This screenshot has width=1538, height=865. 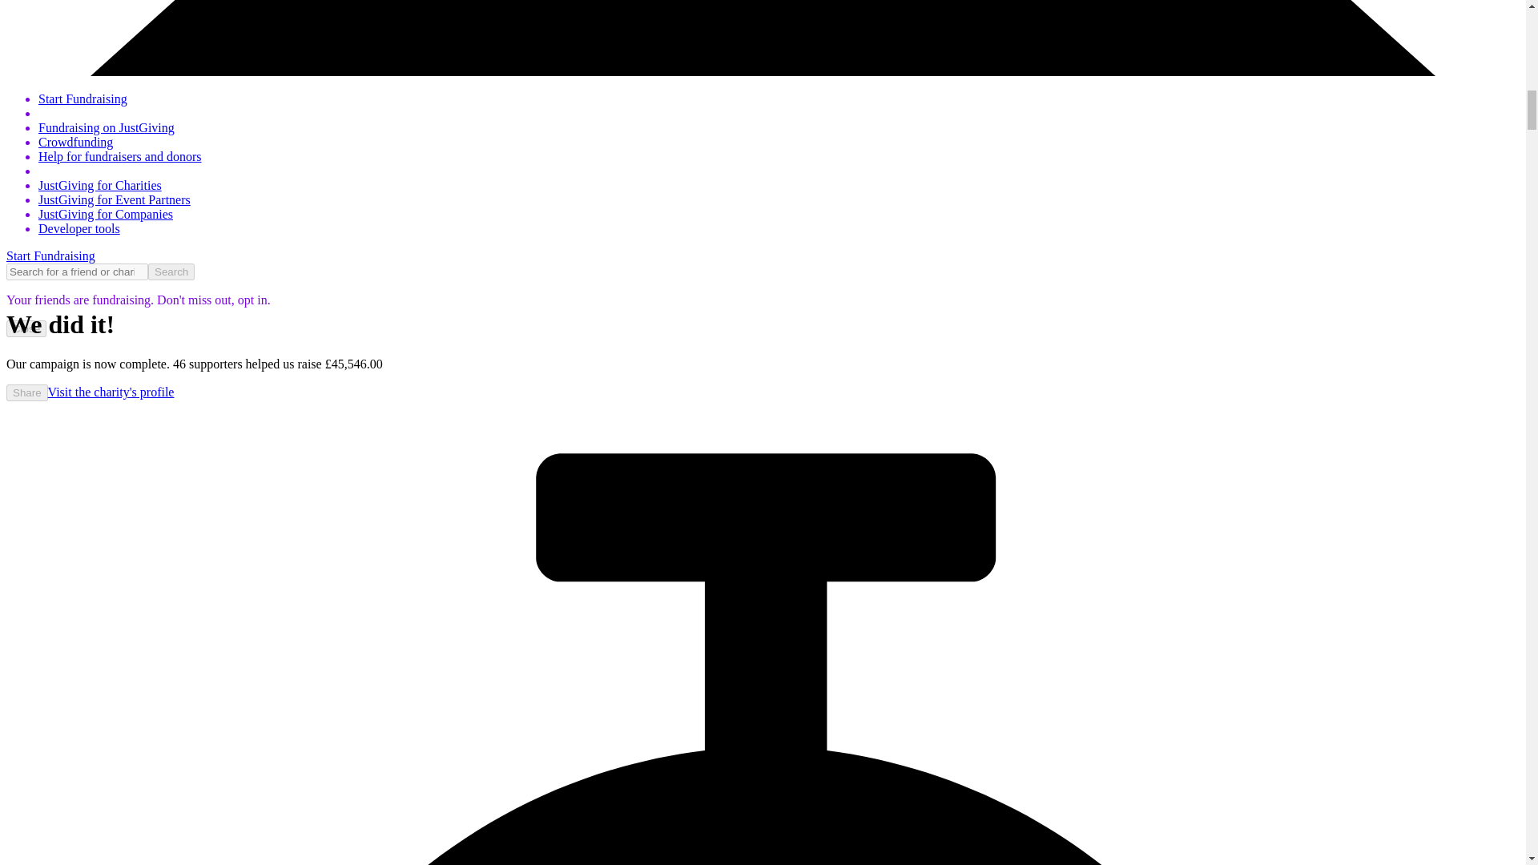 I want to click on JustGiving for Companies, so click(x=106, y=215).